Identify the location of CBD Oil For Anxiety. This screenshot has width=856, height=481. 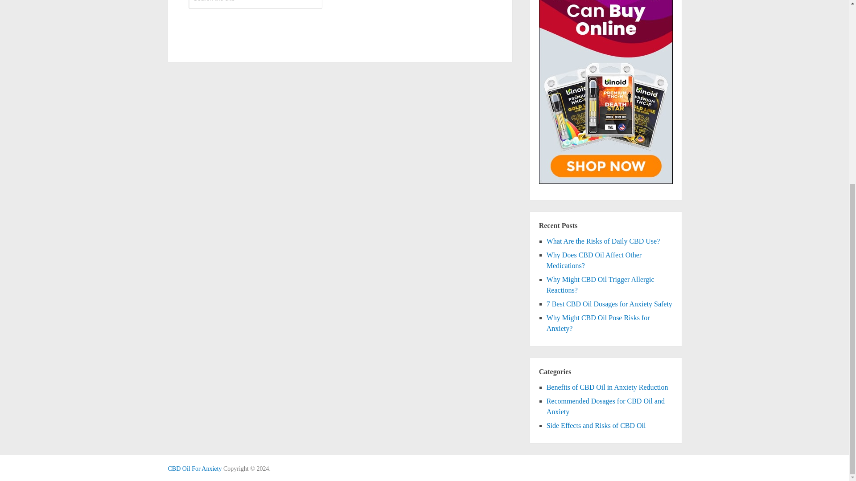
(194, 469).